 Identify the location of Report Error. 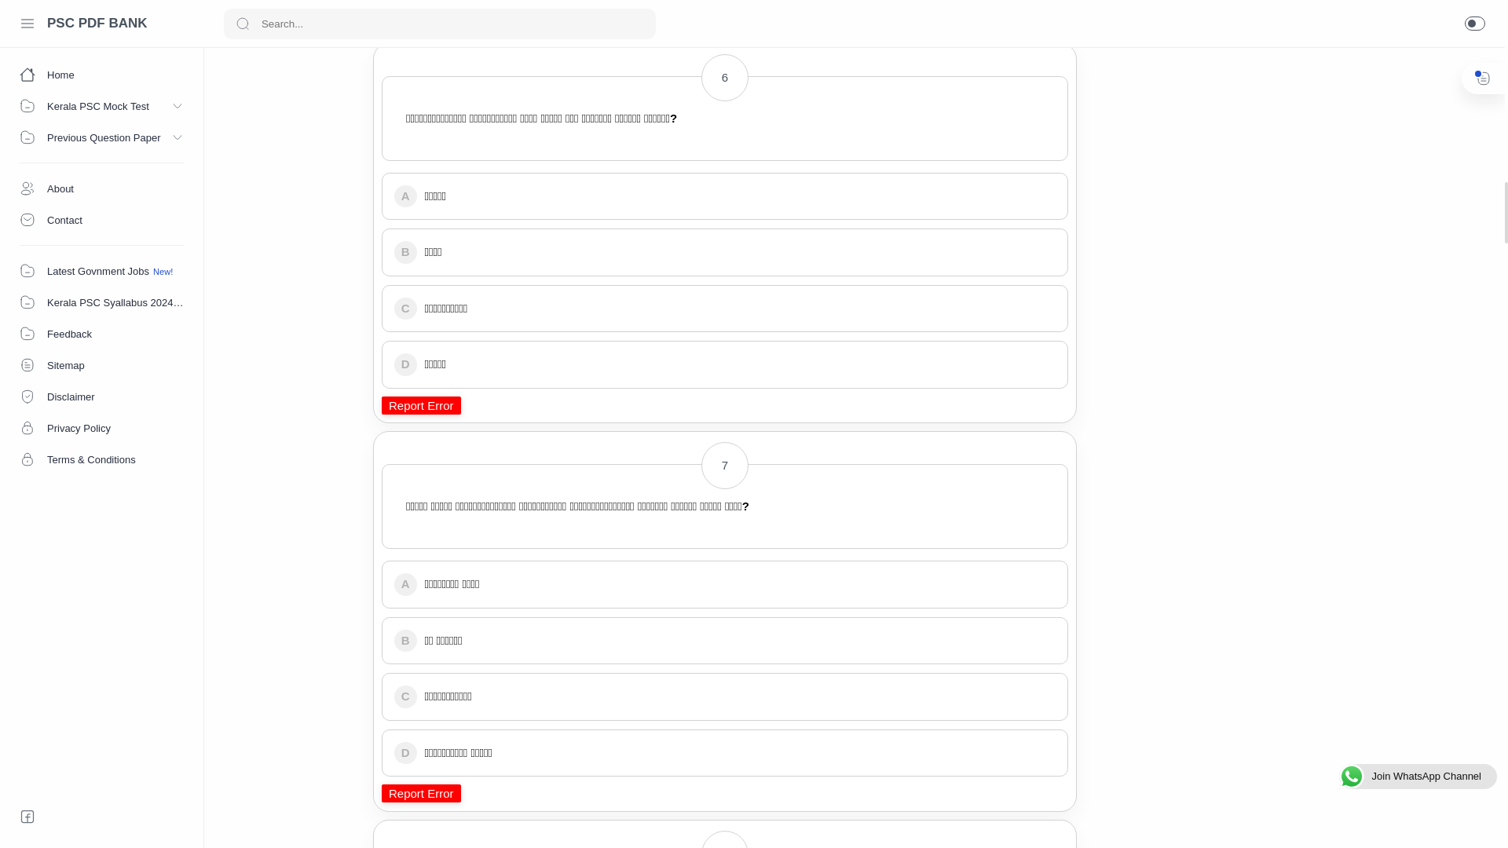
(421, 16).